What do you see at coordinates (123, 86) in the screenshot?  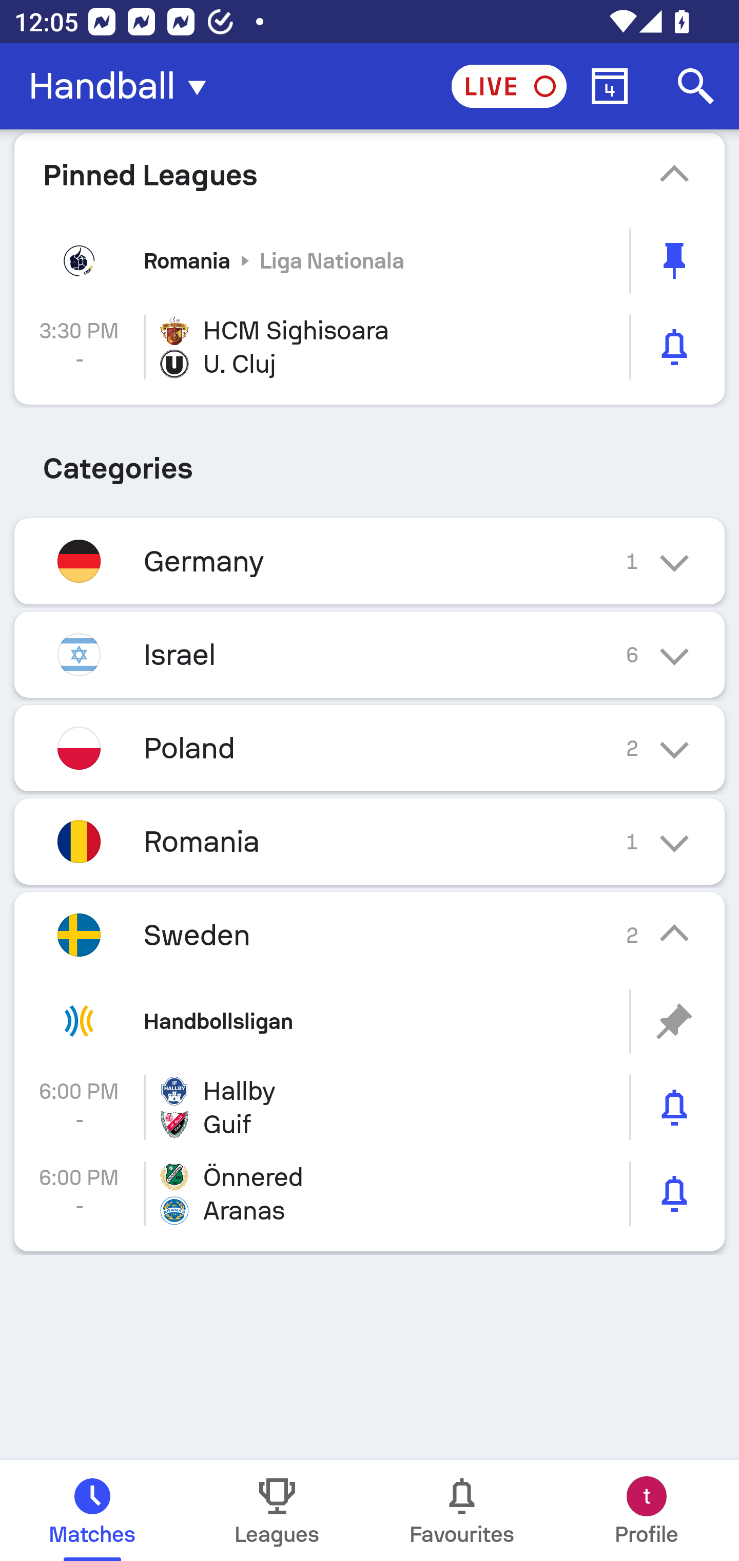 I see `Handball` at bounding box center [123, 86].